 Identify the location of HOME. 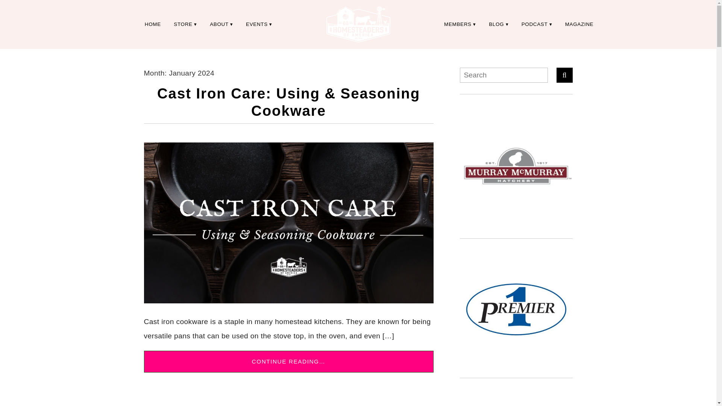
(153, 24).